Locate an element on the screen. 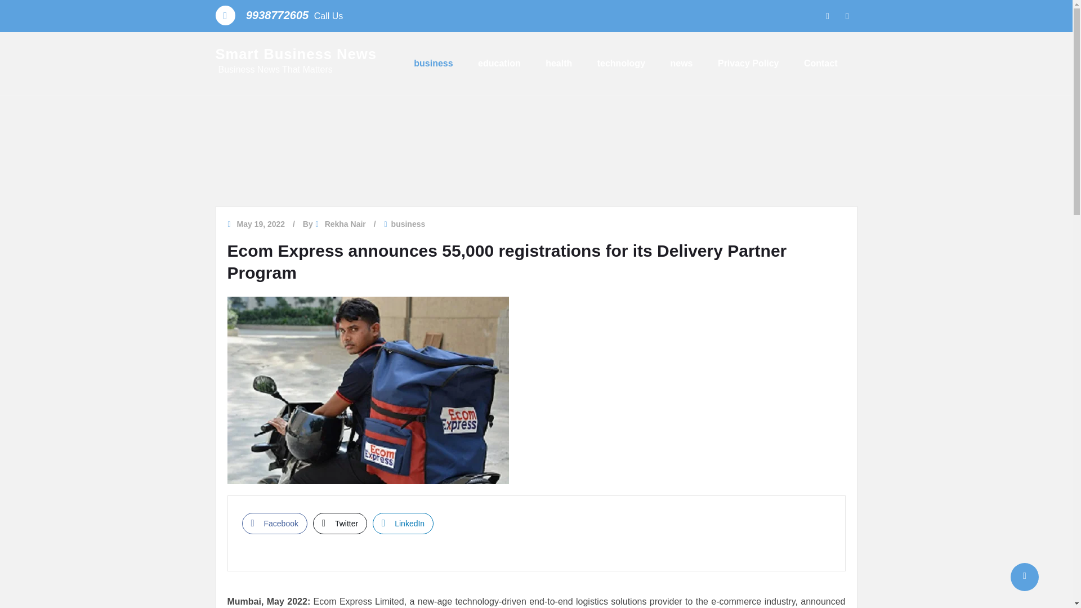 This screenshot has height=608, width=1081. May 19, 2022 is located at coordinates (261, 224).